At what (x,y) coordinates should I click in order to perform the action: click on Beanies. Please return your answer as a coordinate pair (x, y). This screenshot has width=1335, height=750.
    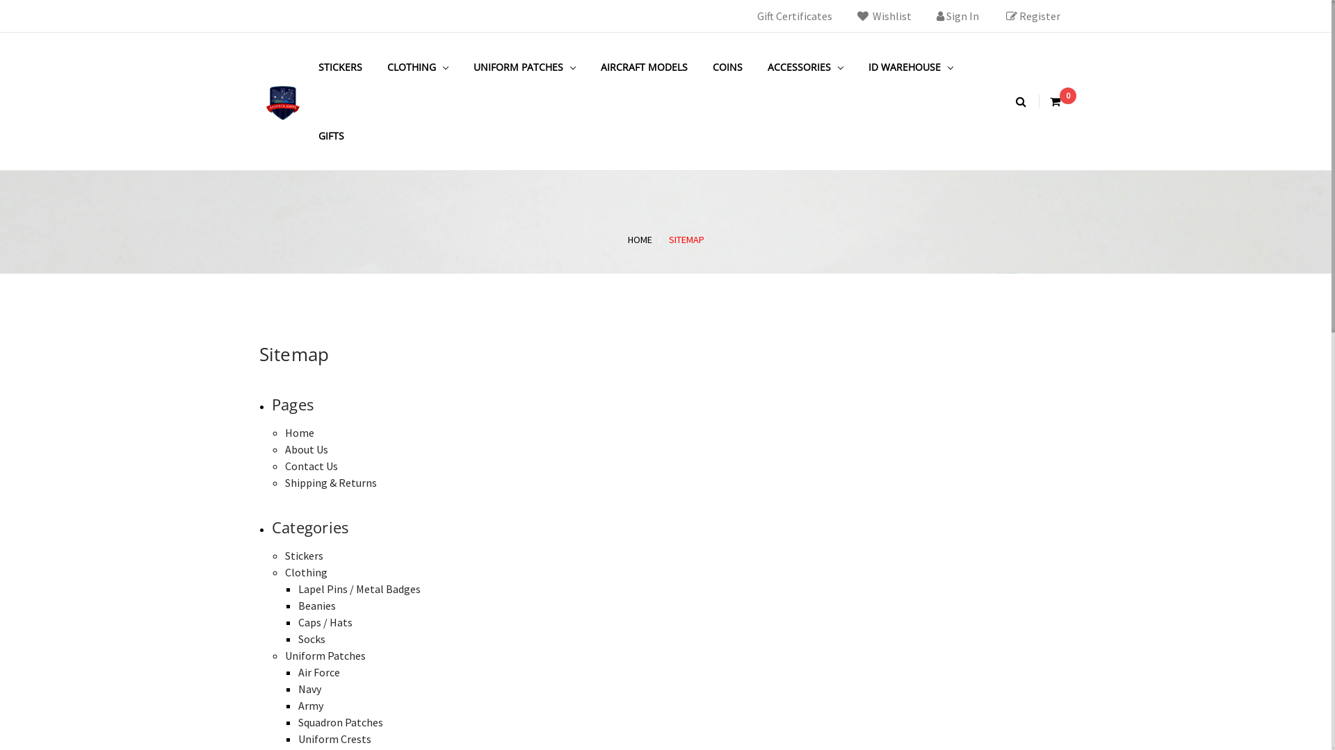
    Looking at the image, I should click on (317, 606).